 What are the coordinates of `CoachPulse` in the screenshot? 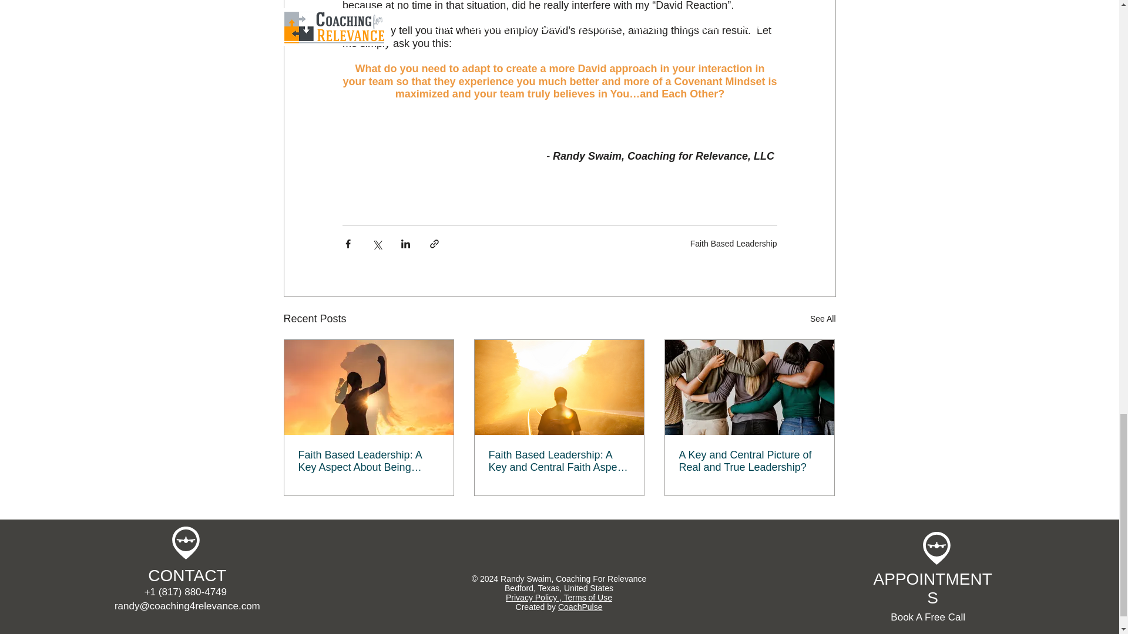 It's located at (580, 607).